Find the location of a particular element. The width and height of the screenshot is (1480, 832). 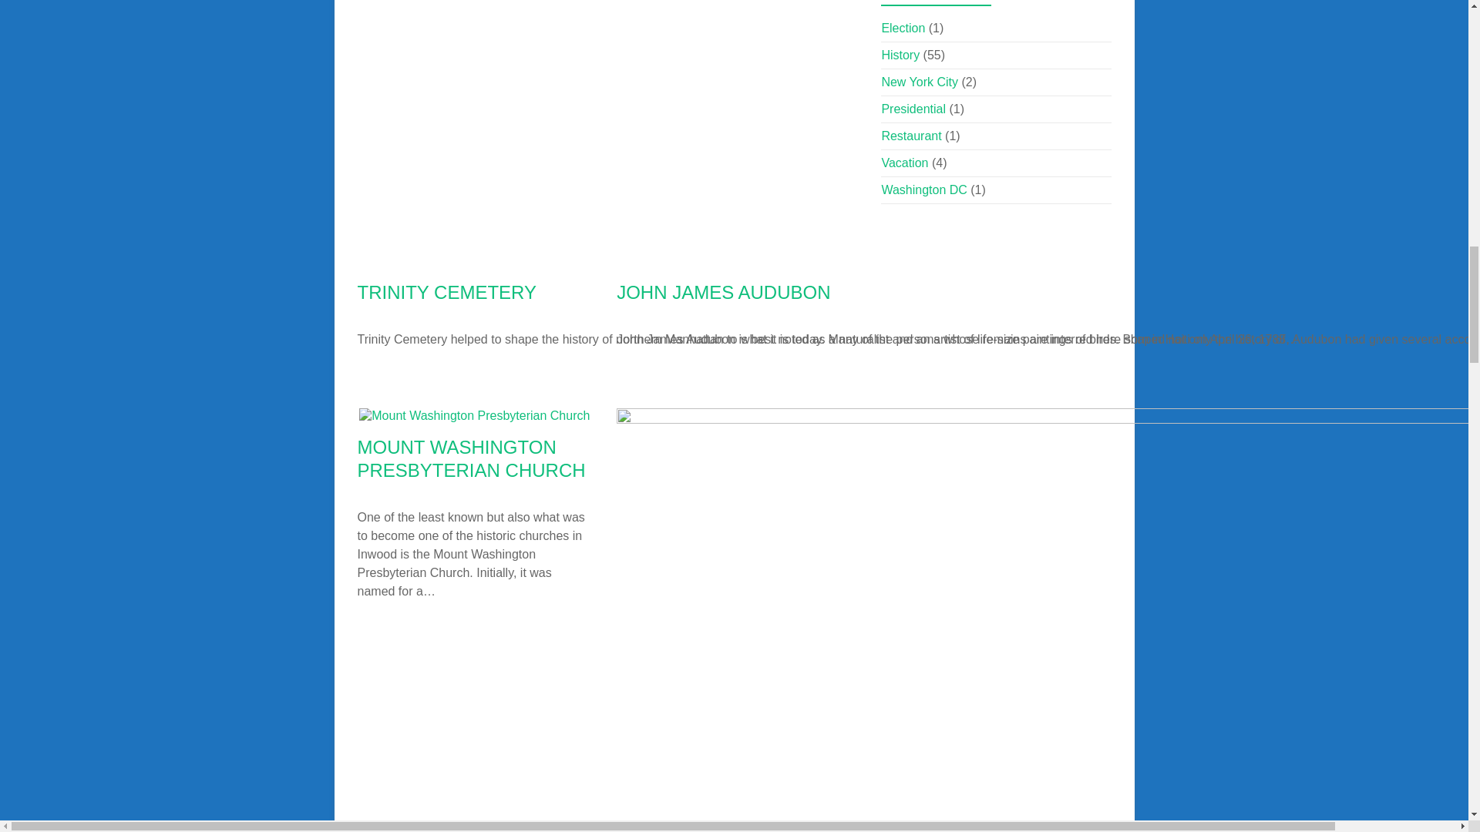

TRINITY CEMETERY is located at coordinates (447, 293).